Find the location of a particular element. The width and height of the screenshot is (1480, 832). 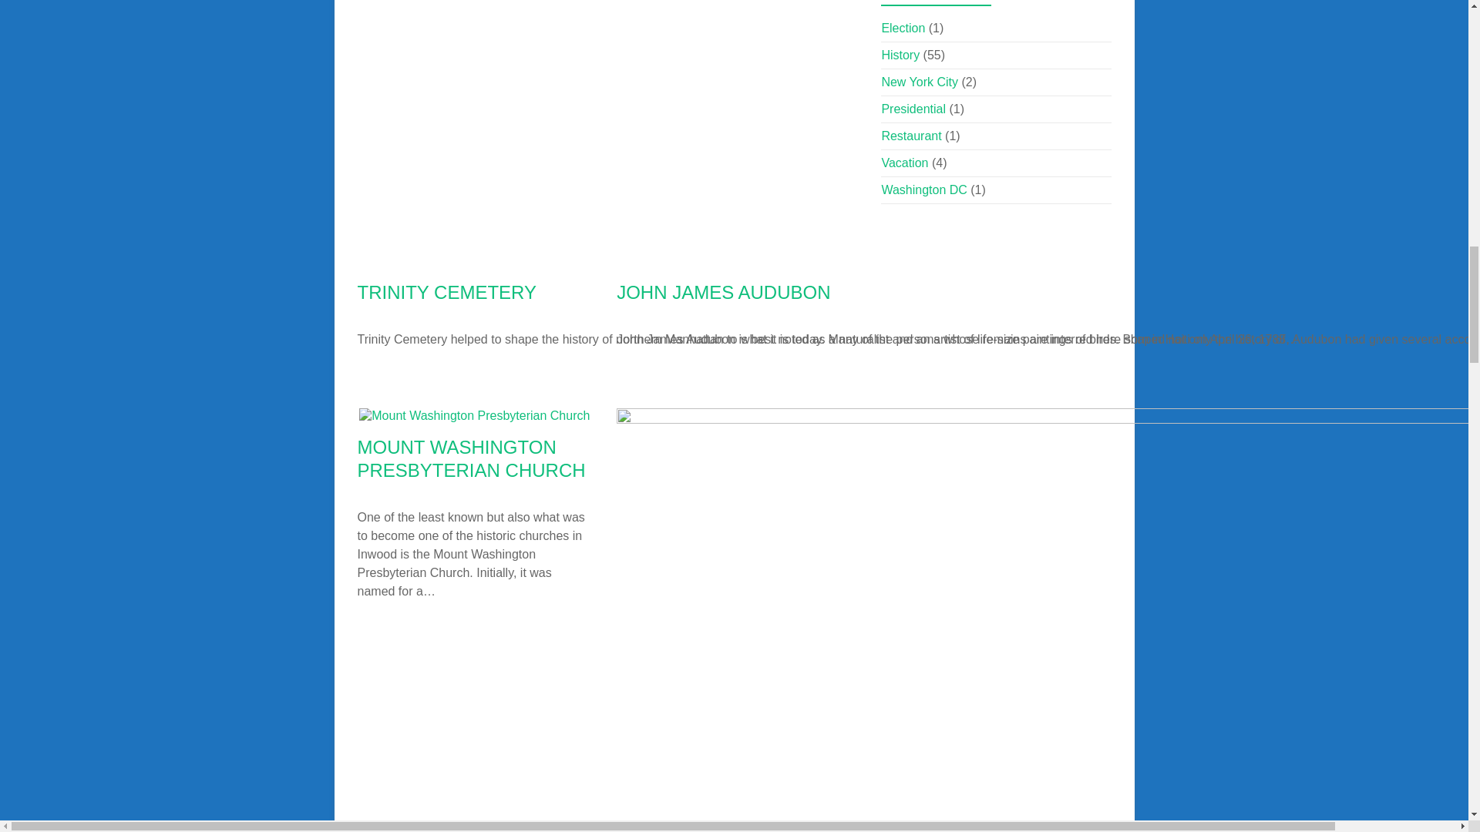

TRINITY CEMETERY is located at coordinates (447, 293).